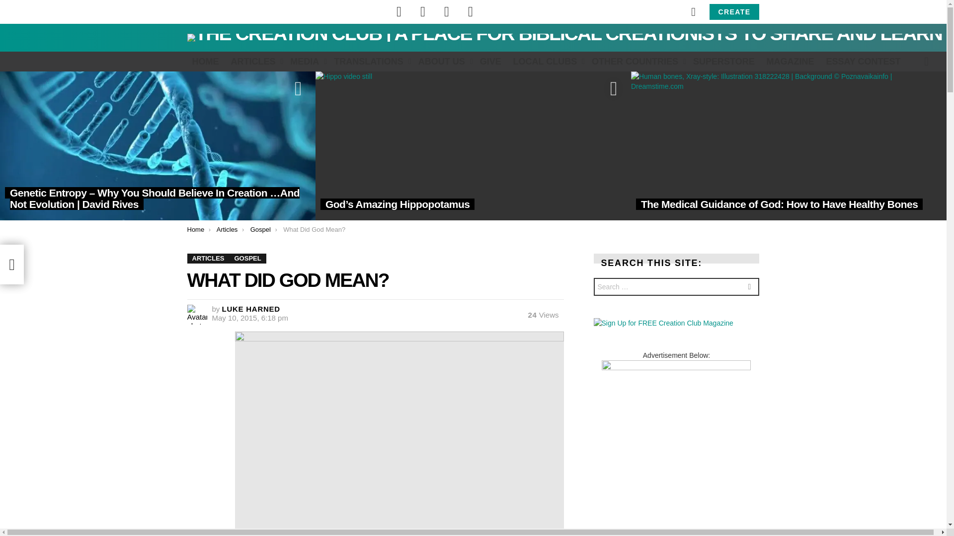 The width and height of the screenshot is (954, 536). I want to click on facebook, so click(399, 12).